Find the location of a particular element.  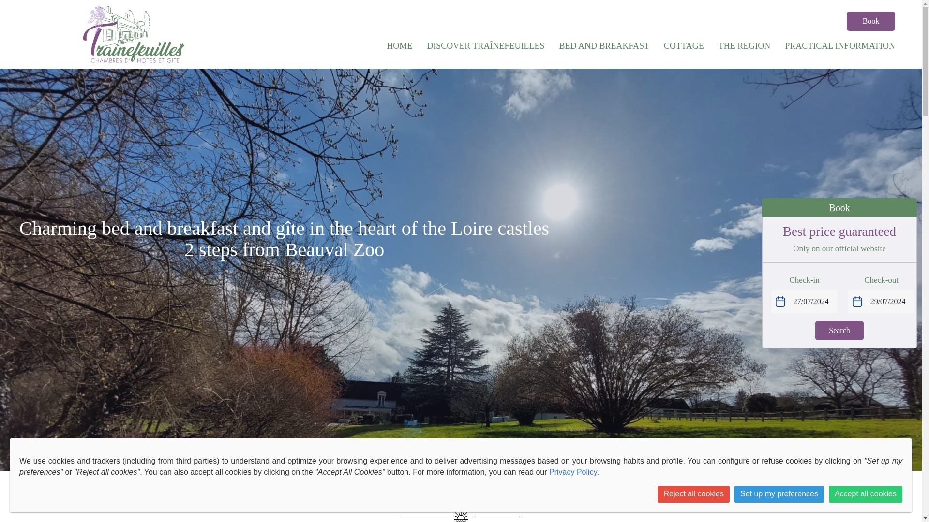

Search is located at coordinates (839, 331).